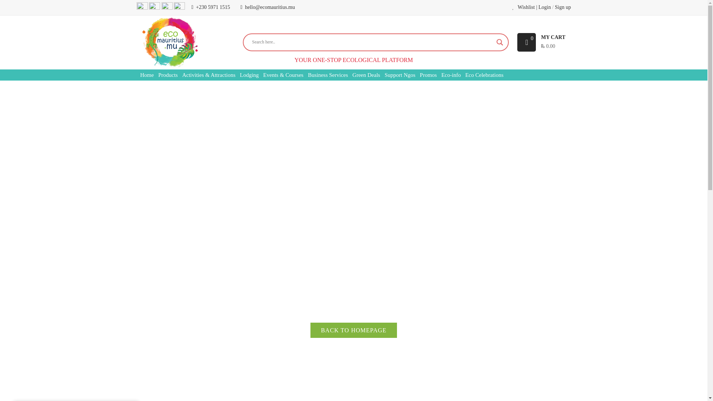  What do you see at coordinates (524, 7) in the screenshot?
I see `Wish list` at bounding box center [524, 7].